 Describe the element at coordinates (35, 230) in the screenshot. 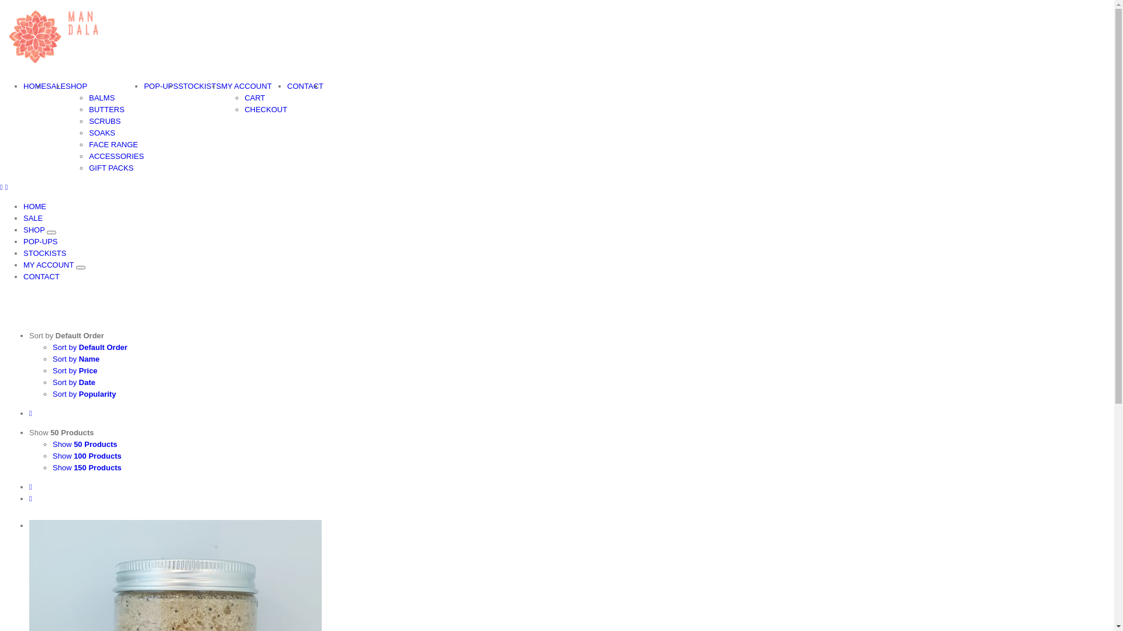

I see `SHOP` at that location.